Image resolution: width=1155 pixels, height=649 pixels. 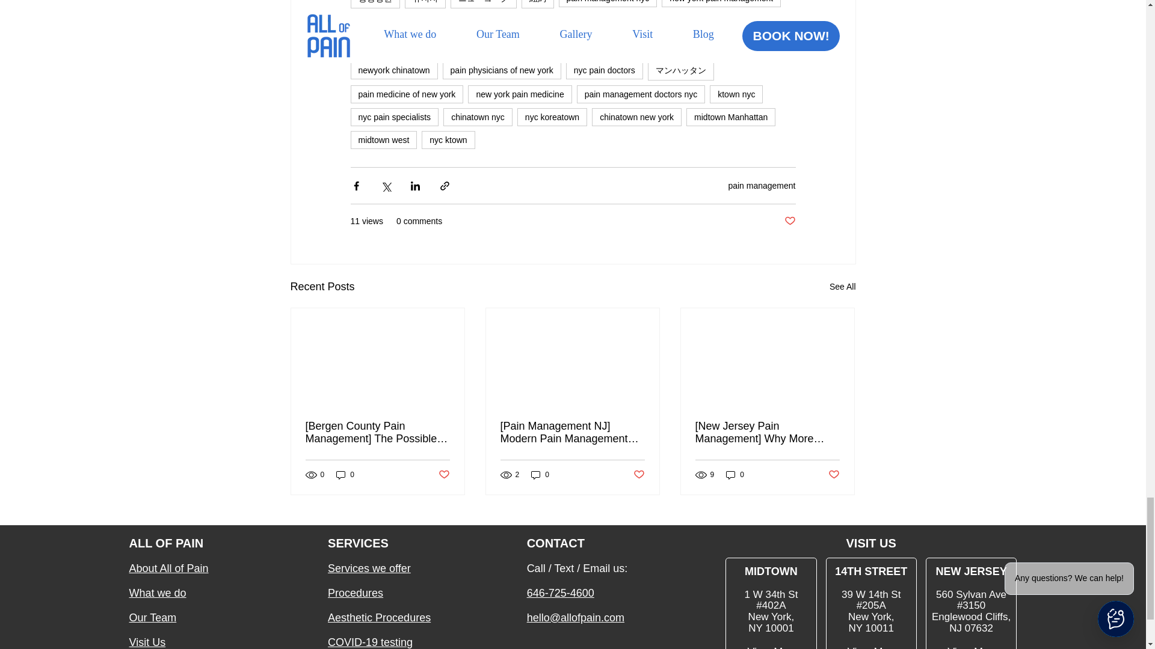 What do you see at coordinates (520, 94) in the screenshot?
I see `new york pain medicine` at bounding box center [520, 94].